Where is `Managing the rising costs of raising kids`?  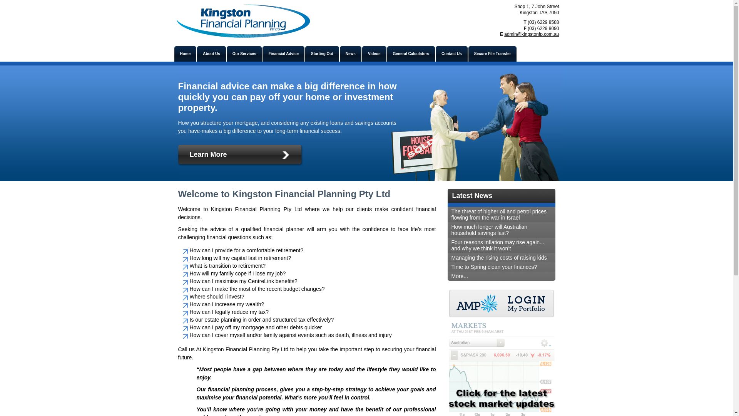
Managing the rising costs of raising kids is located at coordinates (501, 258).